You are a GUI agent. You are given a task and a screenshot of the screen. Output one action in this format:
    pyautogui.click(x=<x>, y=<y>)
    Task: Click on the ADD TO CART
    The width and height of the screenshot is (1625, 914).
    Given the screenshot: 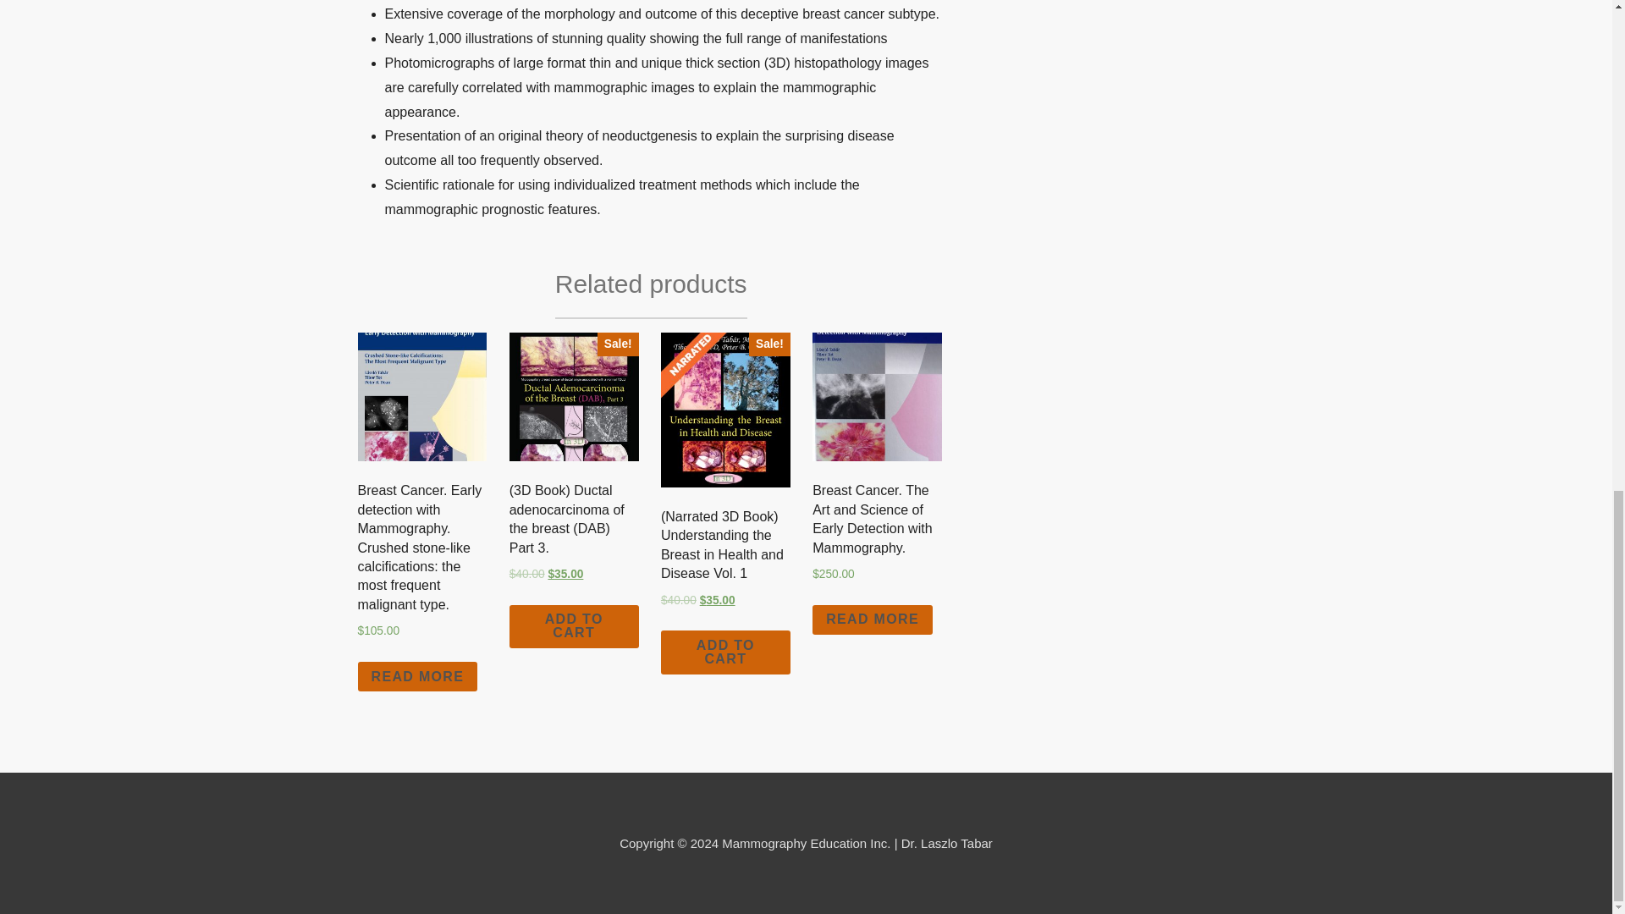 What is the action you would take?
    pyautogui.click(x=574, y=626)
    